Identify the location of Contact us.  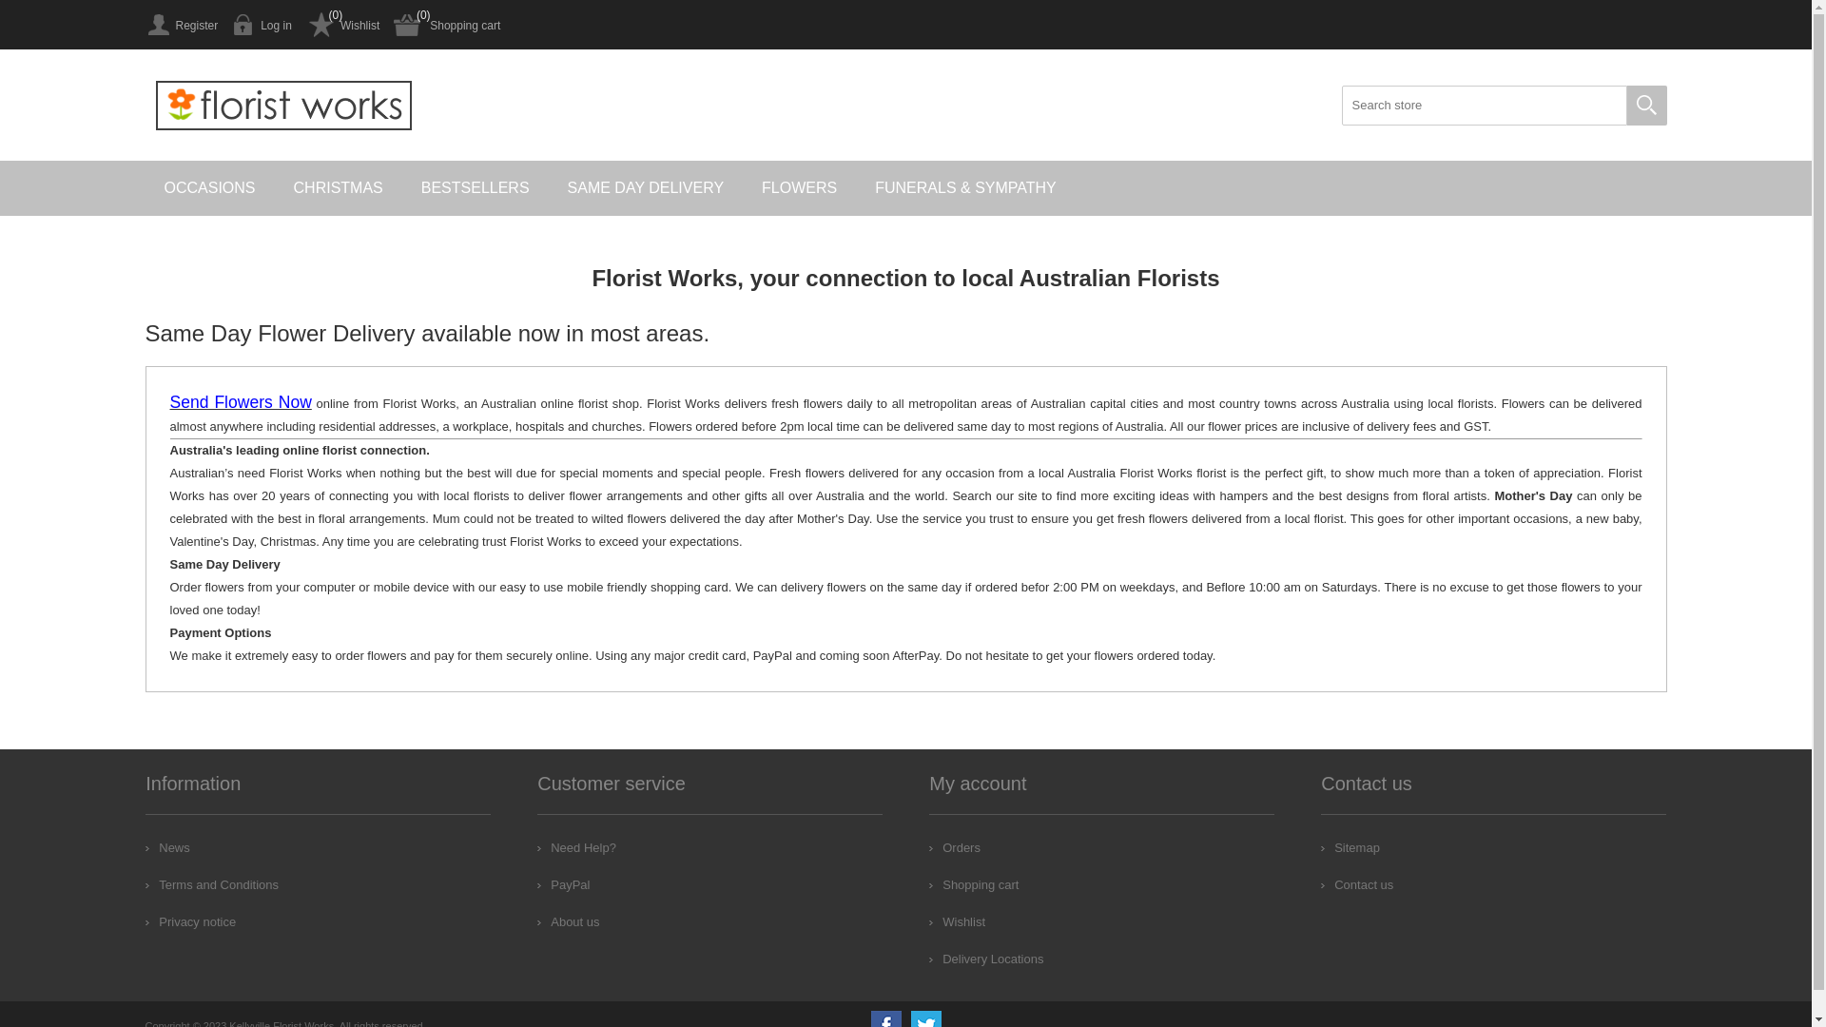
(1357, 884).